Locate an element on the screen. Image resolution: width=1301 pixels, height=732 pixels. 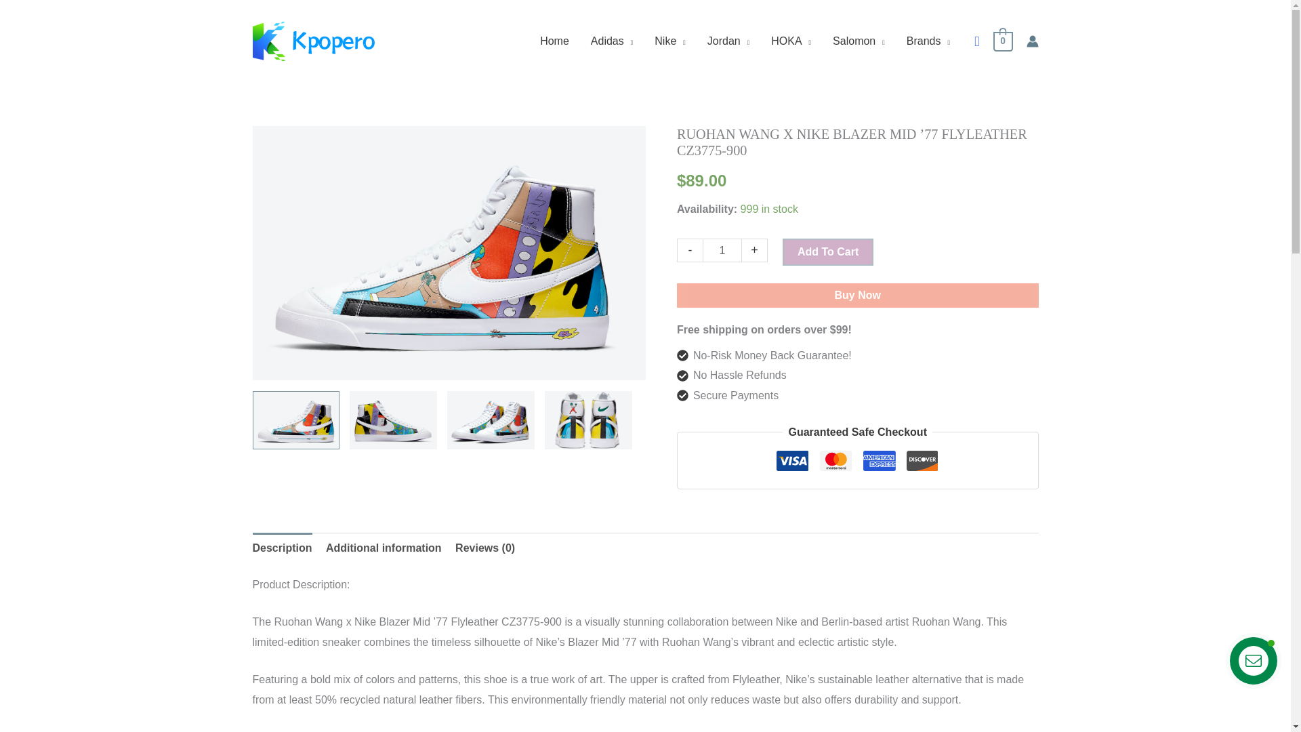
Home is located at coordinates (554, 41).